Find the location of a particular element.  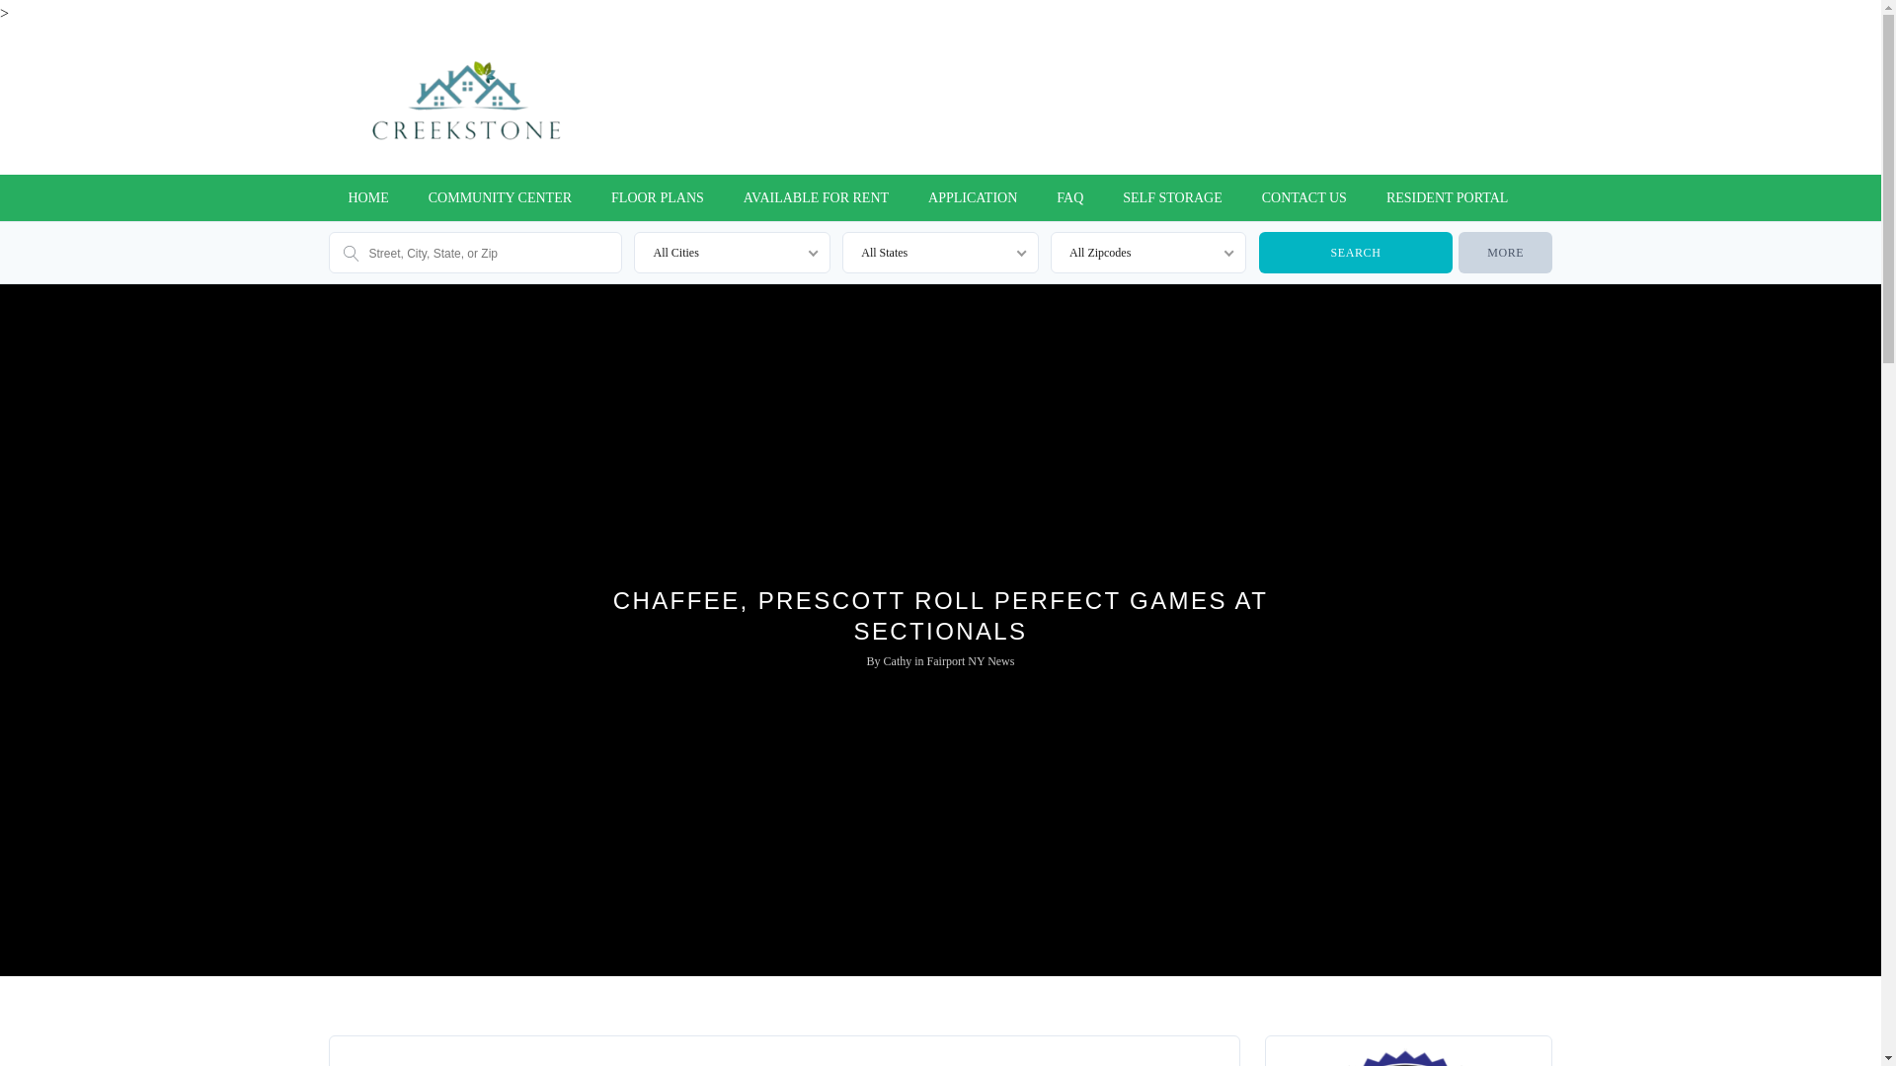

AVAILABLE FOR RENT is located at coordinates (816, 197).